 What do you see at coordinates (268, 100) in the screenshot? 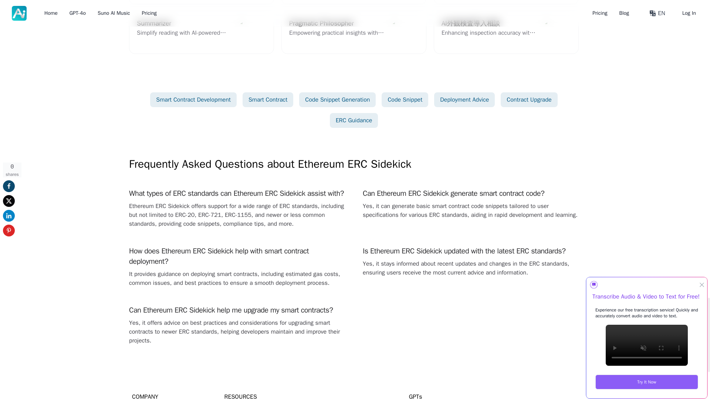
I see `Blog Tech-Bit` at bounding box center [268, 100].